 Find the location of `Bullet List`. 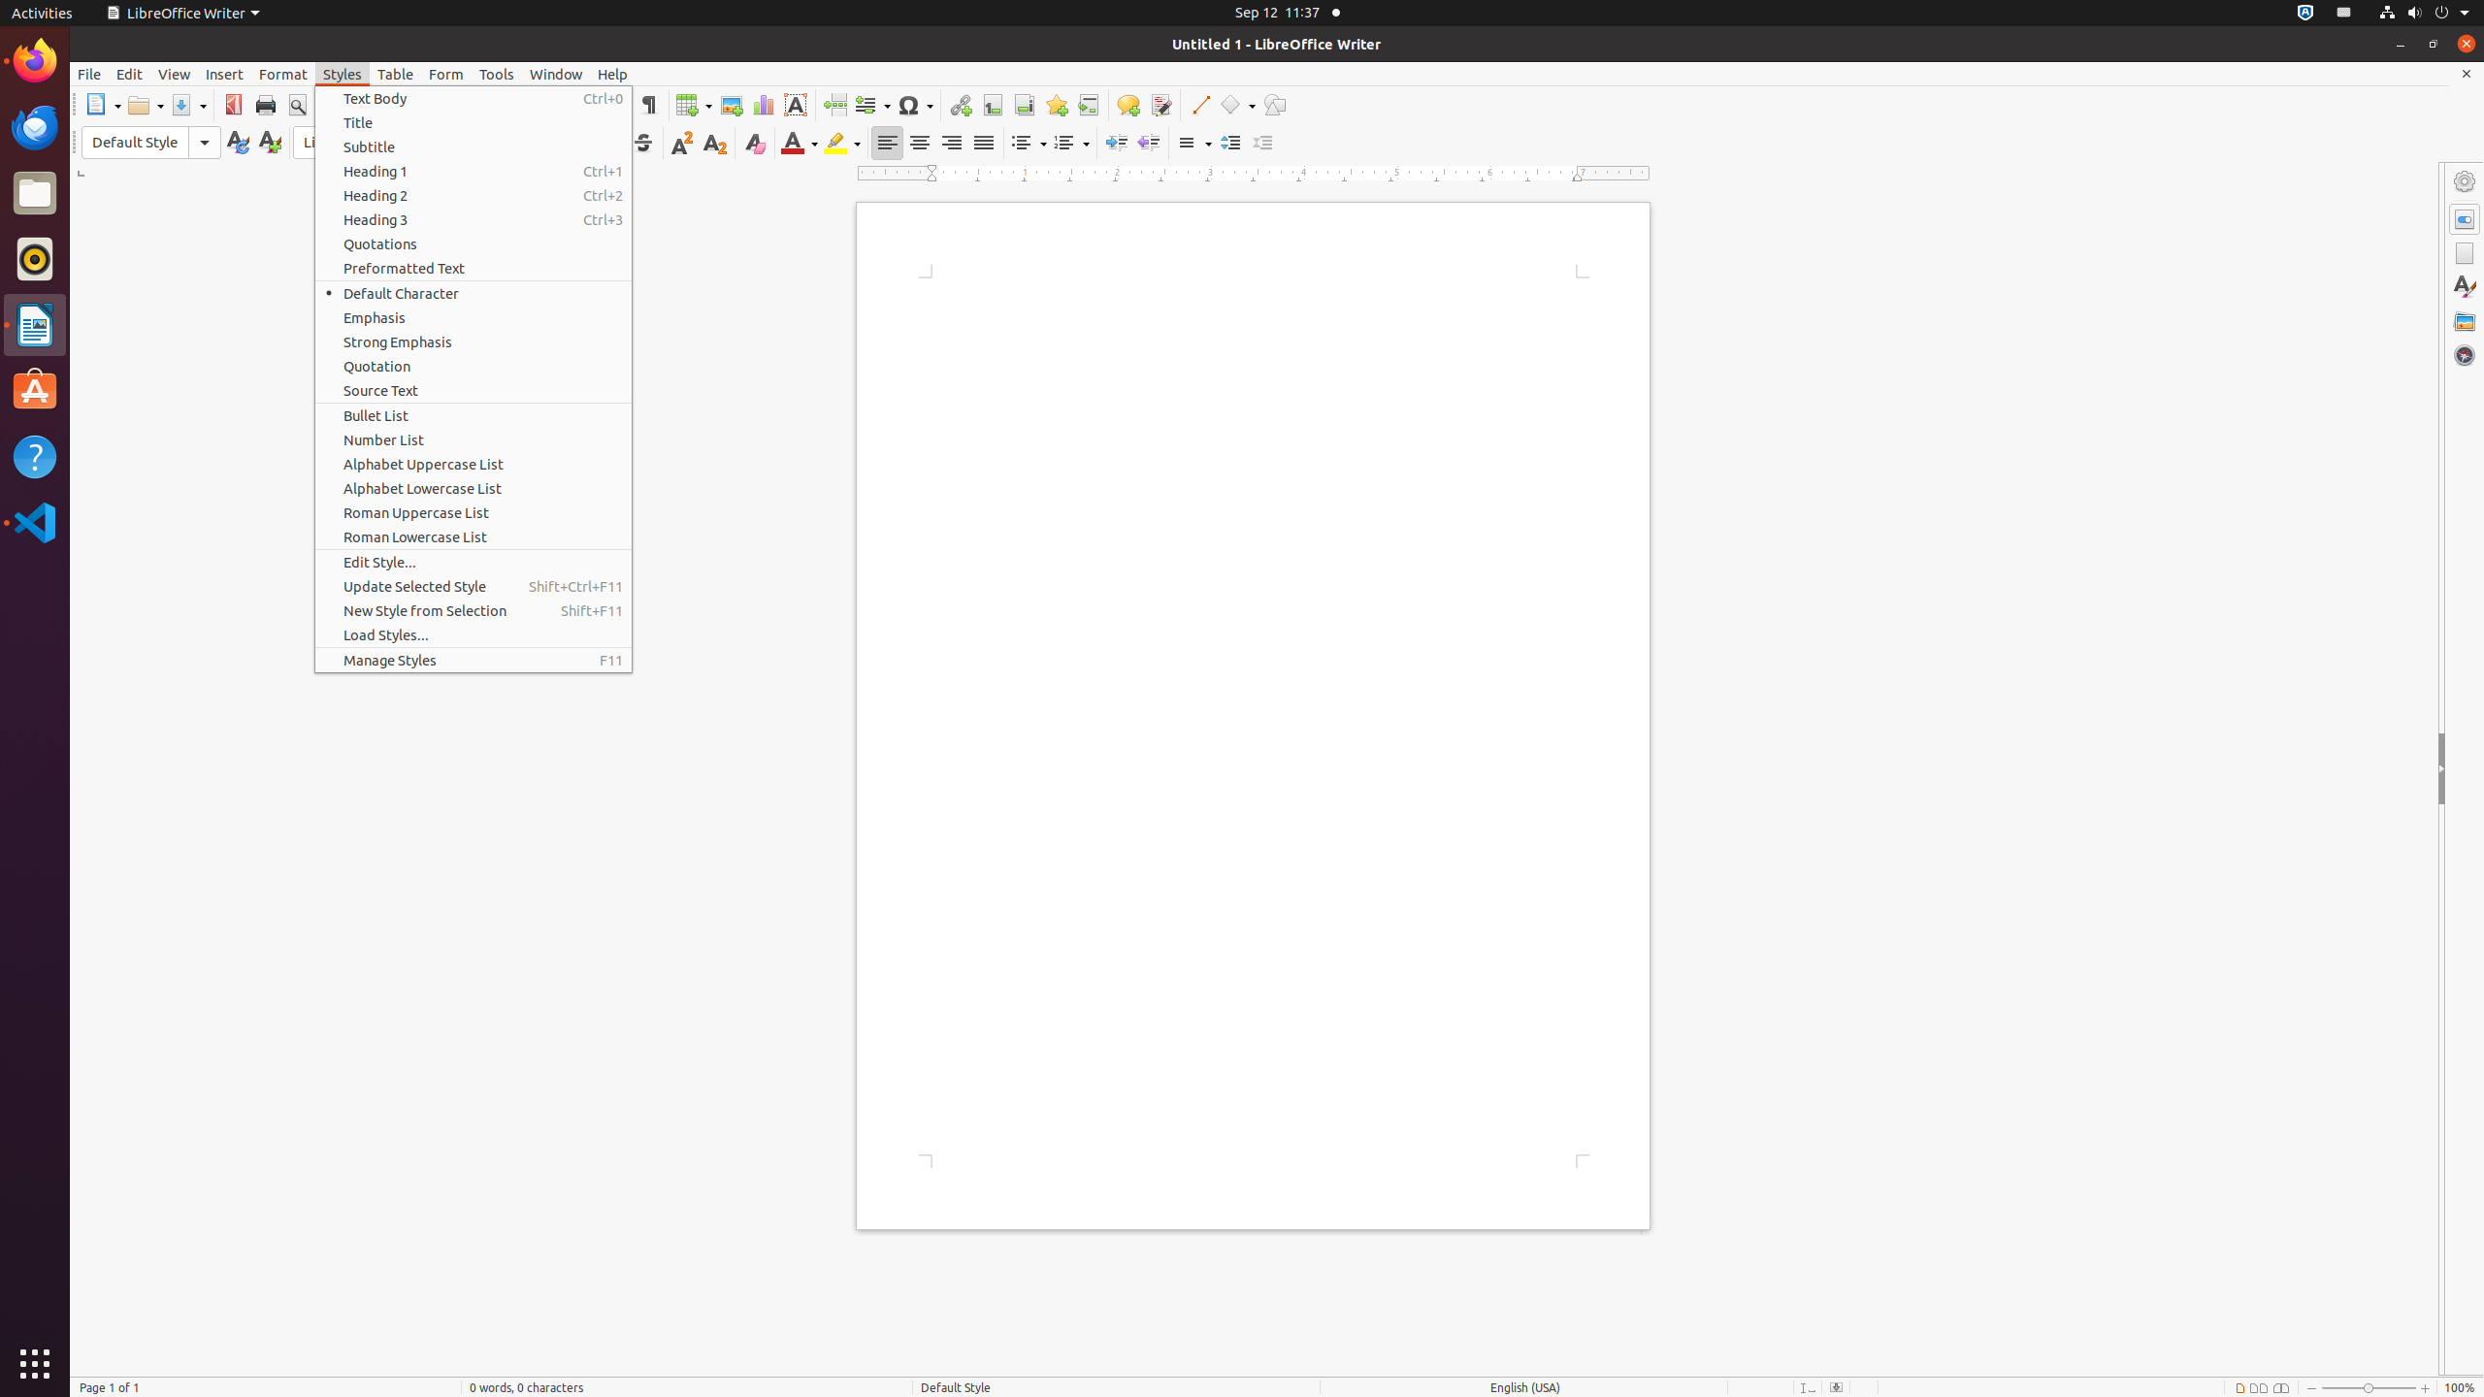

Bullet List is located at coordinates (474, 415).